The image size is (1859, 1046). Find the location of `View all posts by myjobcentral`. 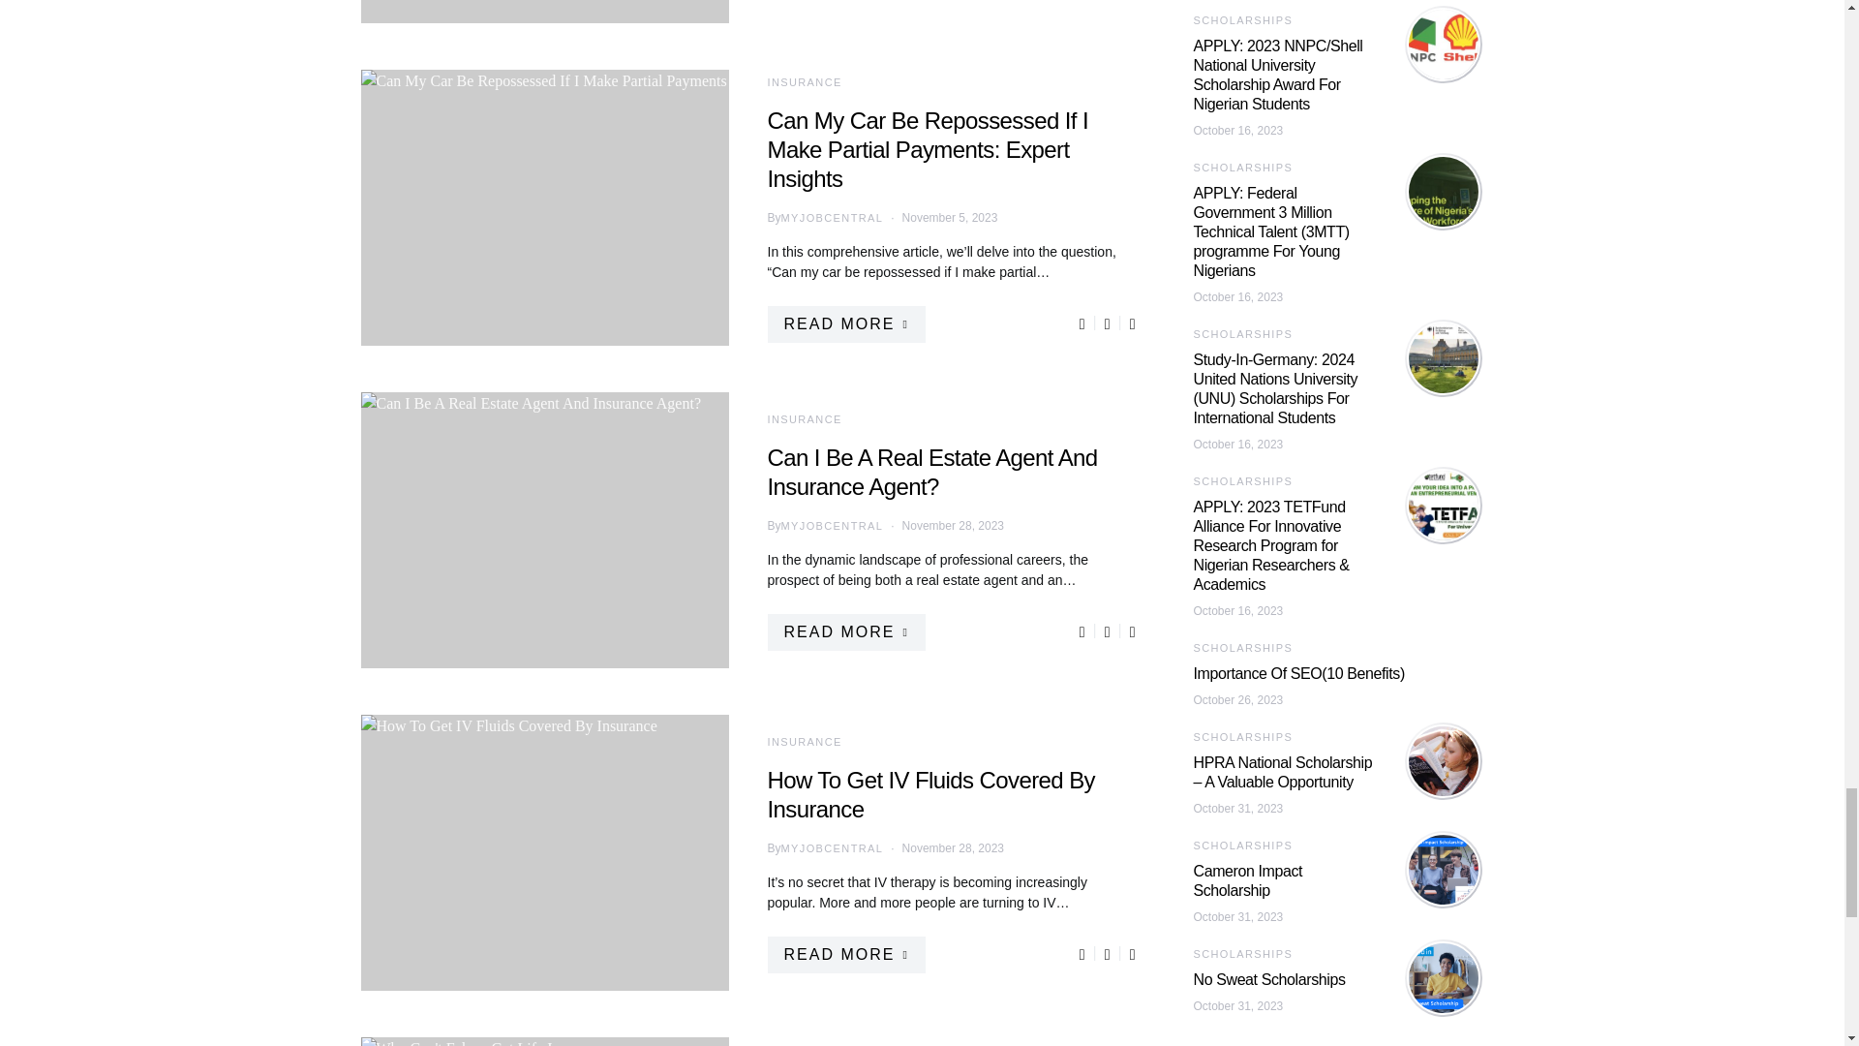

View all posts by myjobcentral is located at coordinates (833, 848).